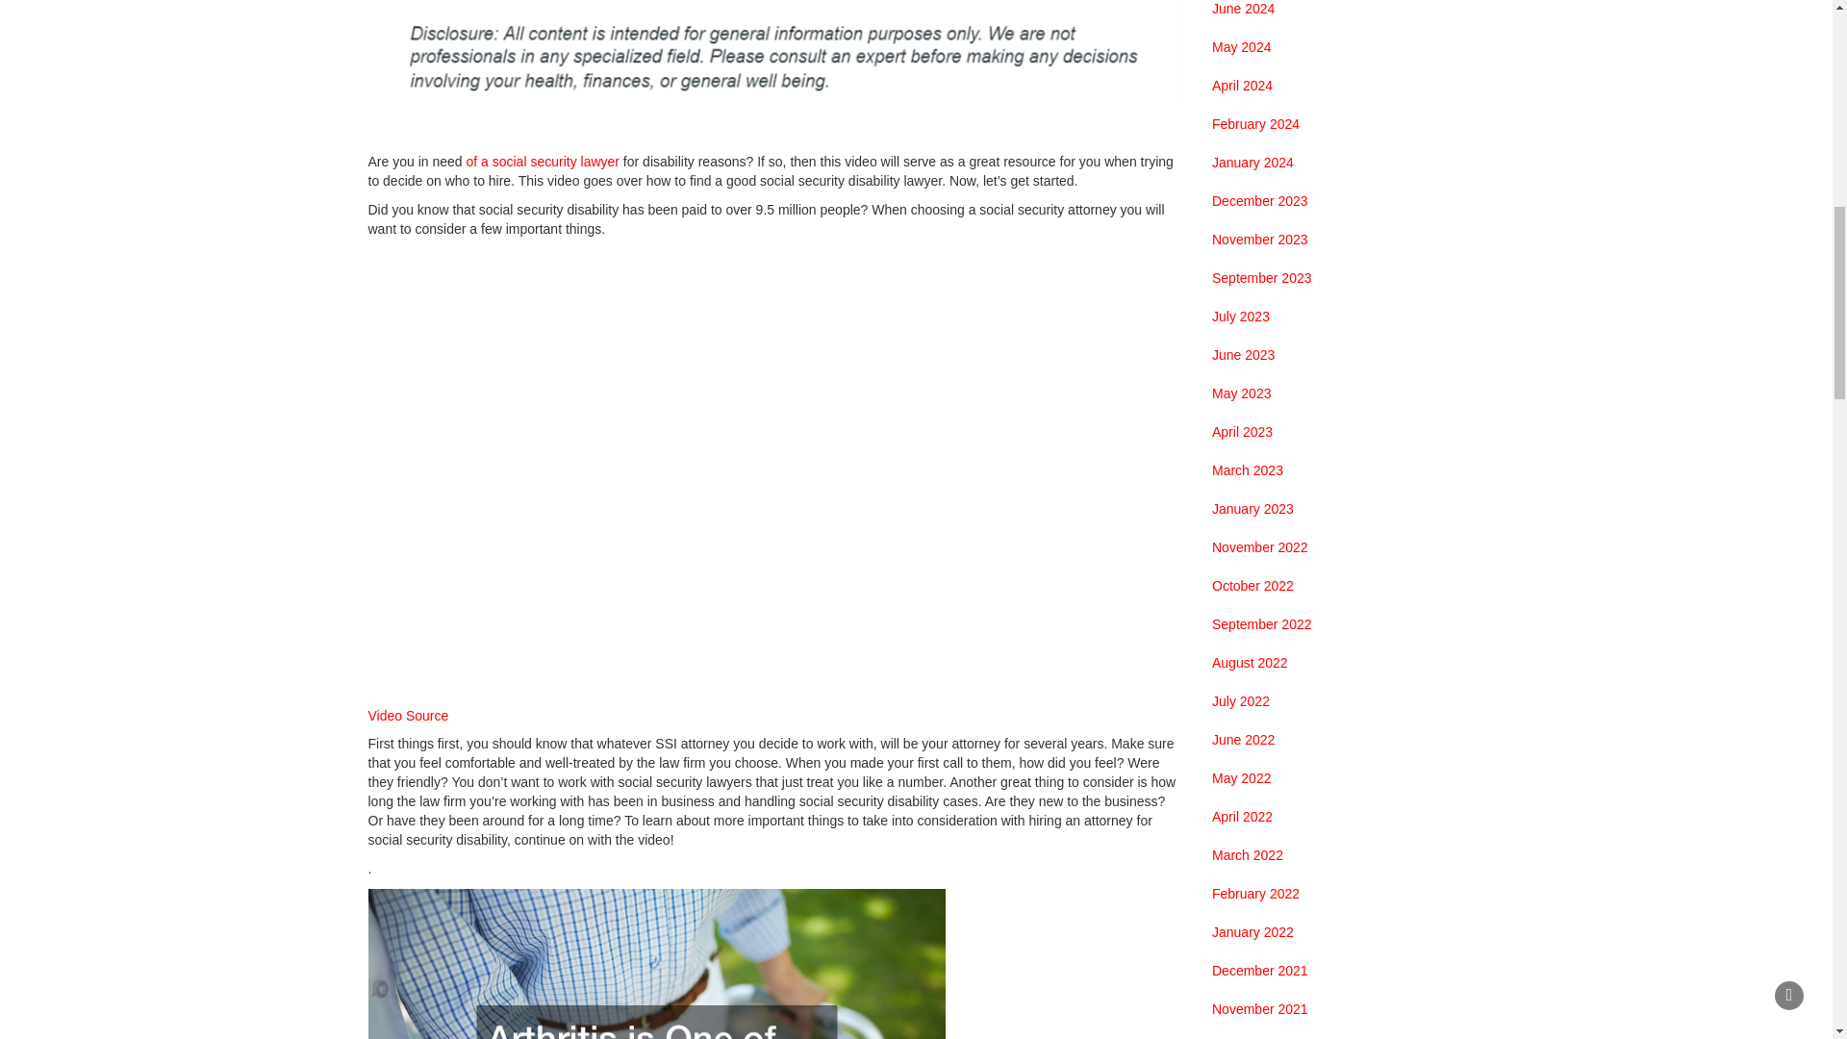 The height and width of the screenshot is (1039, 1847). I want to click on April 2023, so click(1241, 433).